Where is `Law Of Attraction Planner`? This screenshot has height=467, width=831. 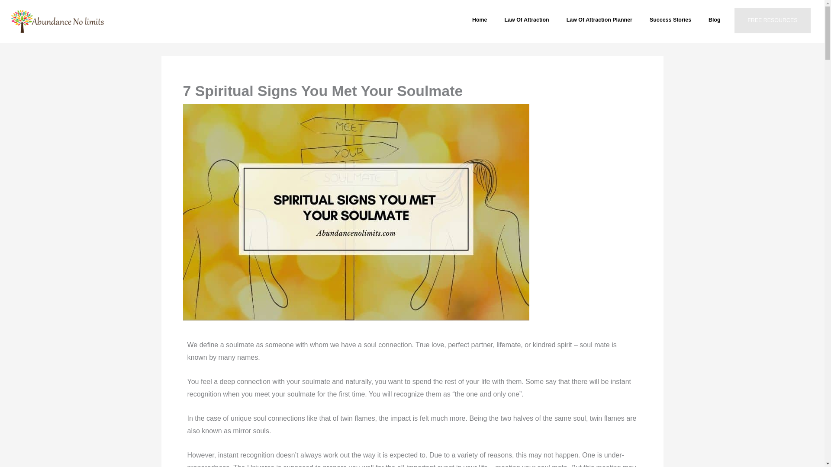
Law Of Attraction Planner is located at coordinates (599, 20).